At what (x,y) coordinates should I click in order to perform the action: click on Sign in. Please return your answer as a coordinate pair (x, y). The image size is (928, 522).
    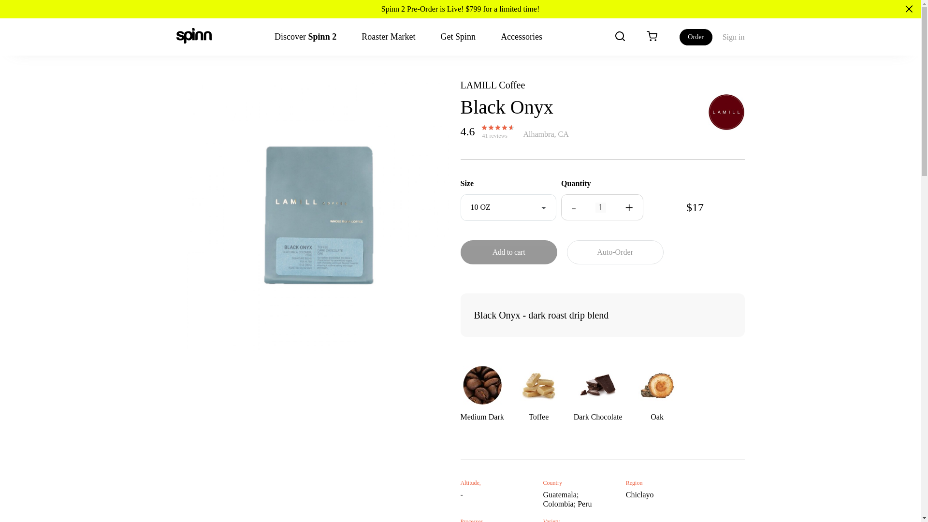
    Looking at the image, I should click on (734, 37).